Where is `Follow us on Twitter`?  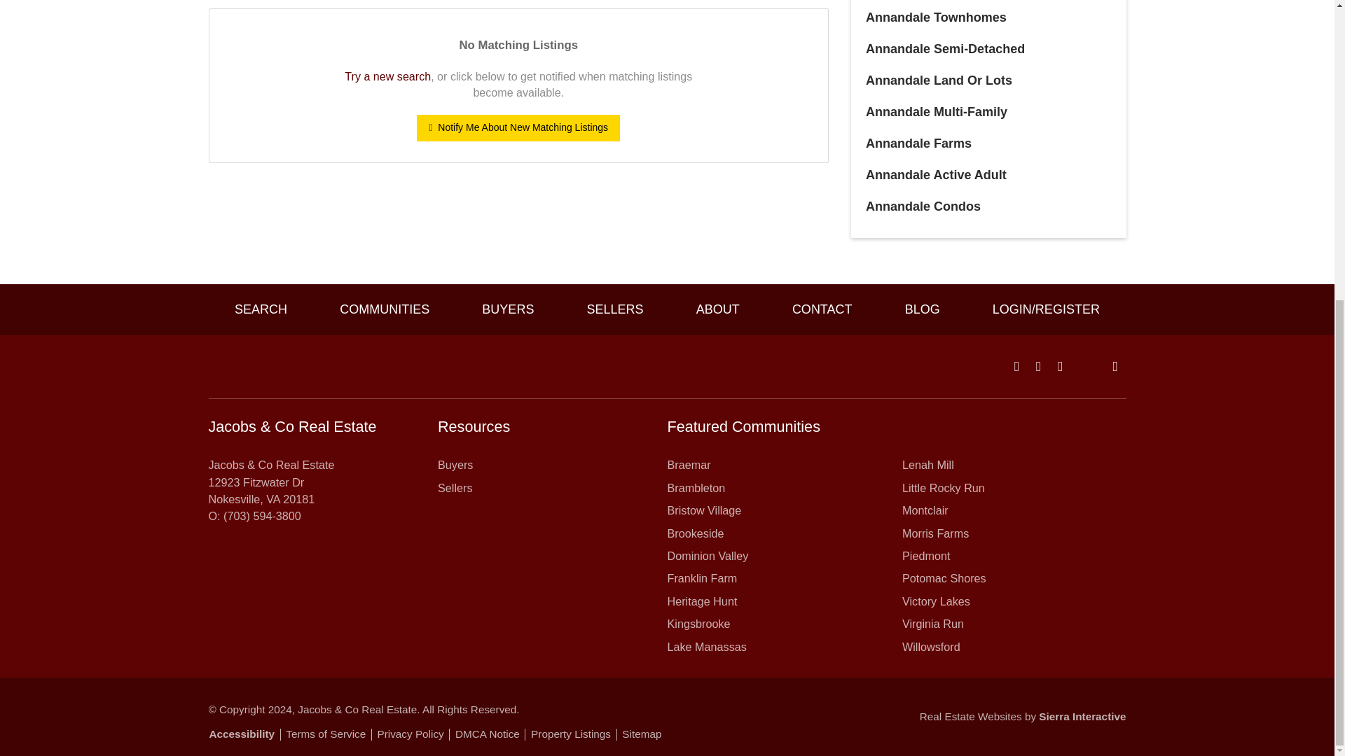 Follow us on Twitter is located at coordinates (1079, 367).